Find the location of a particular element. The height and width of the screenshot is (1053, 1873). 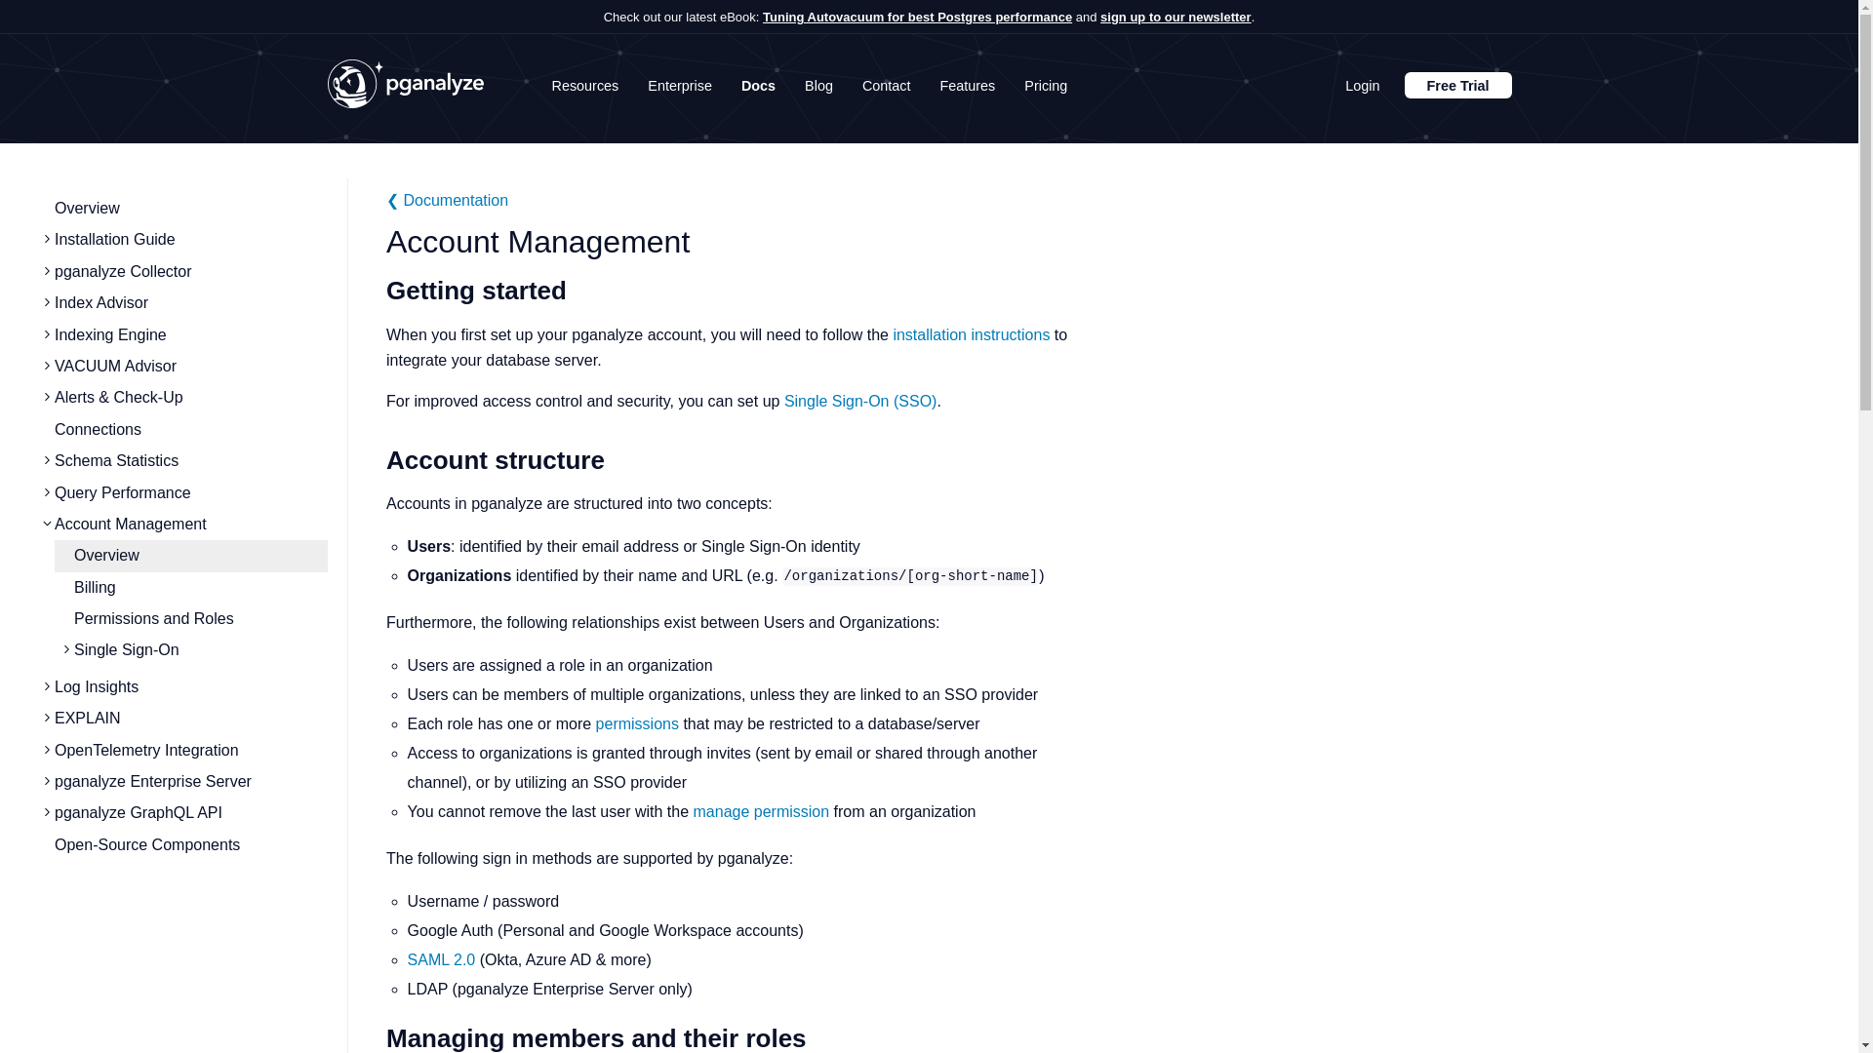

Pricing is located at coordinates (1046, 86).